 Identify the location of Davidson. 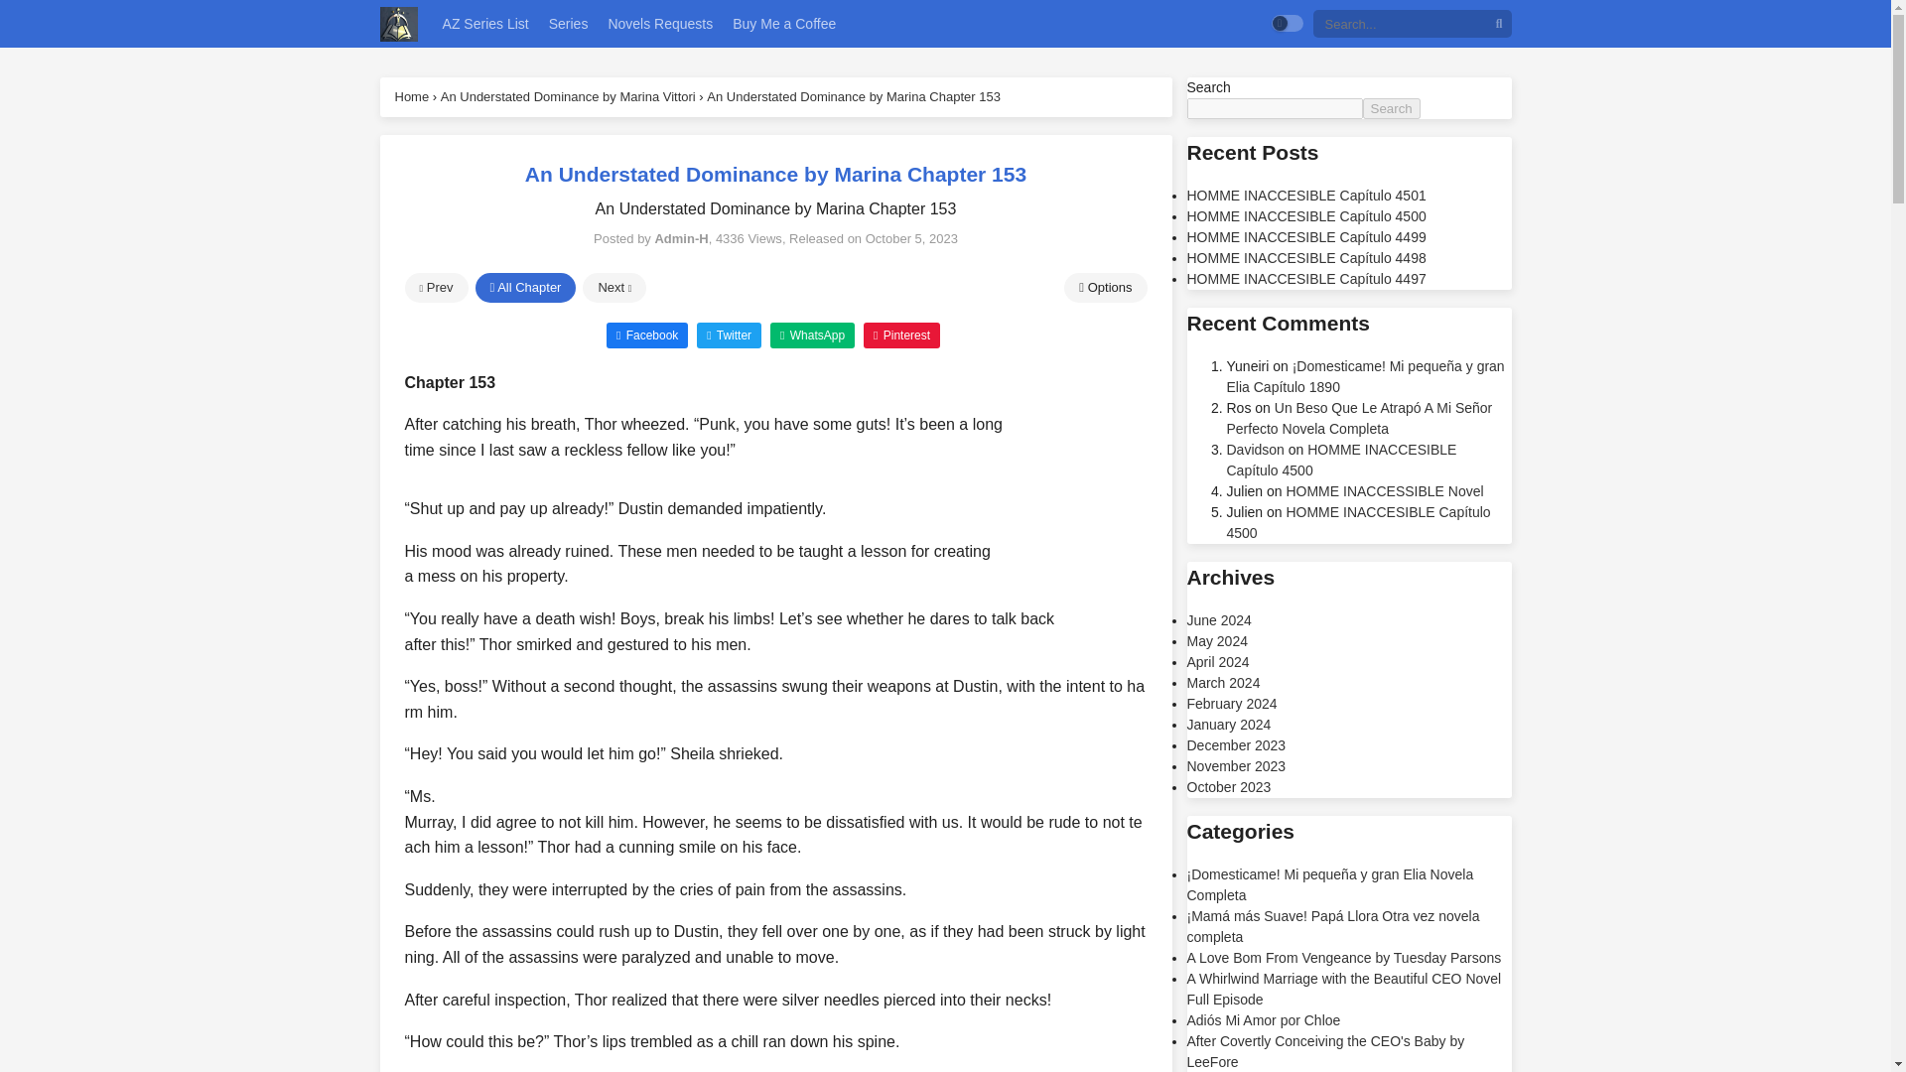
(1256, 449).